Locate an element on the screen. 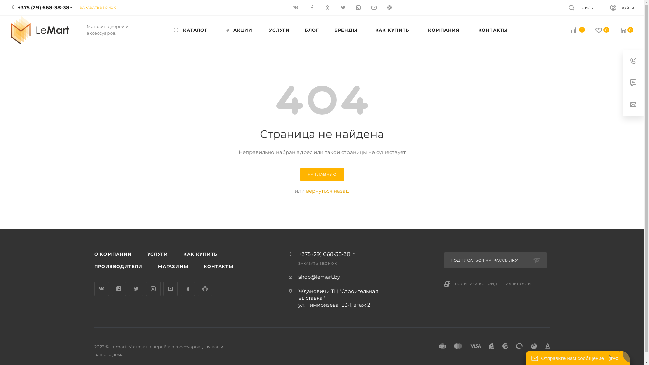 The height and width of the screenshot is (365, 649). 0 is located at coordinates (573, 30).